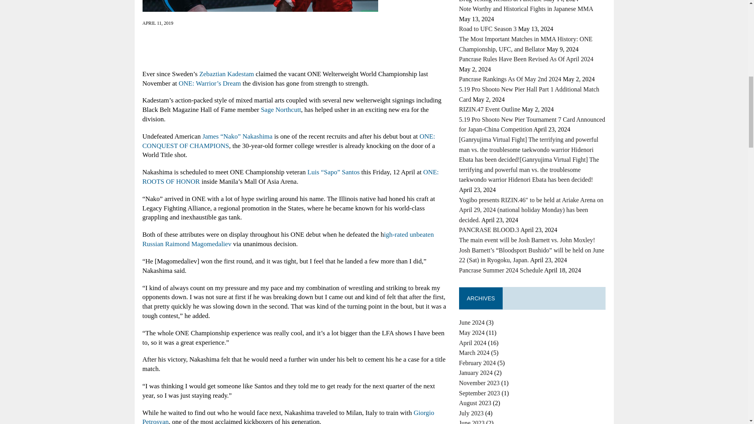 Image resolution: width=754 pixels, height=424 pixels. Describe the element at coordinates (291, 177) in the screenshot. I see `ONE: ROOTS OF HONOR` at that location.